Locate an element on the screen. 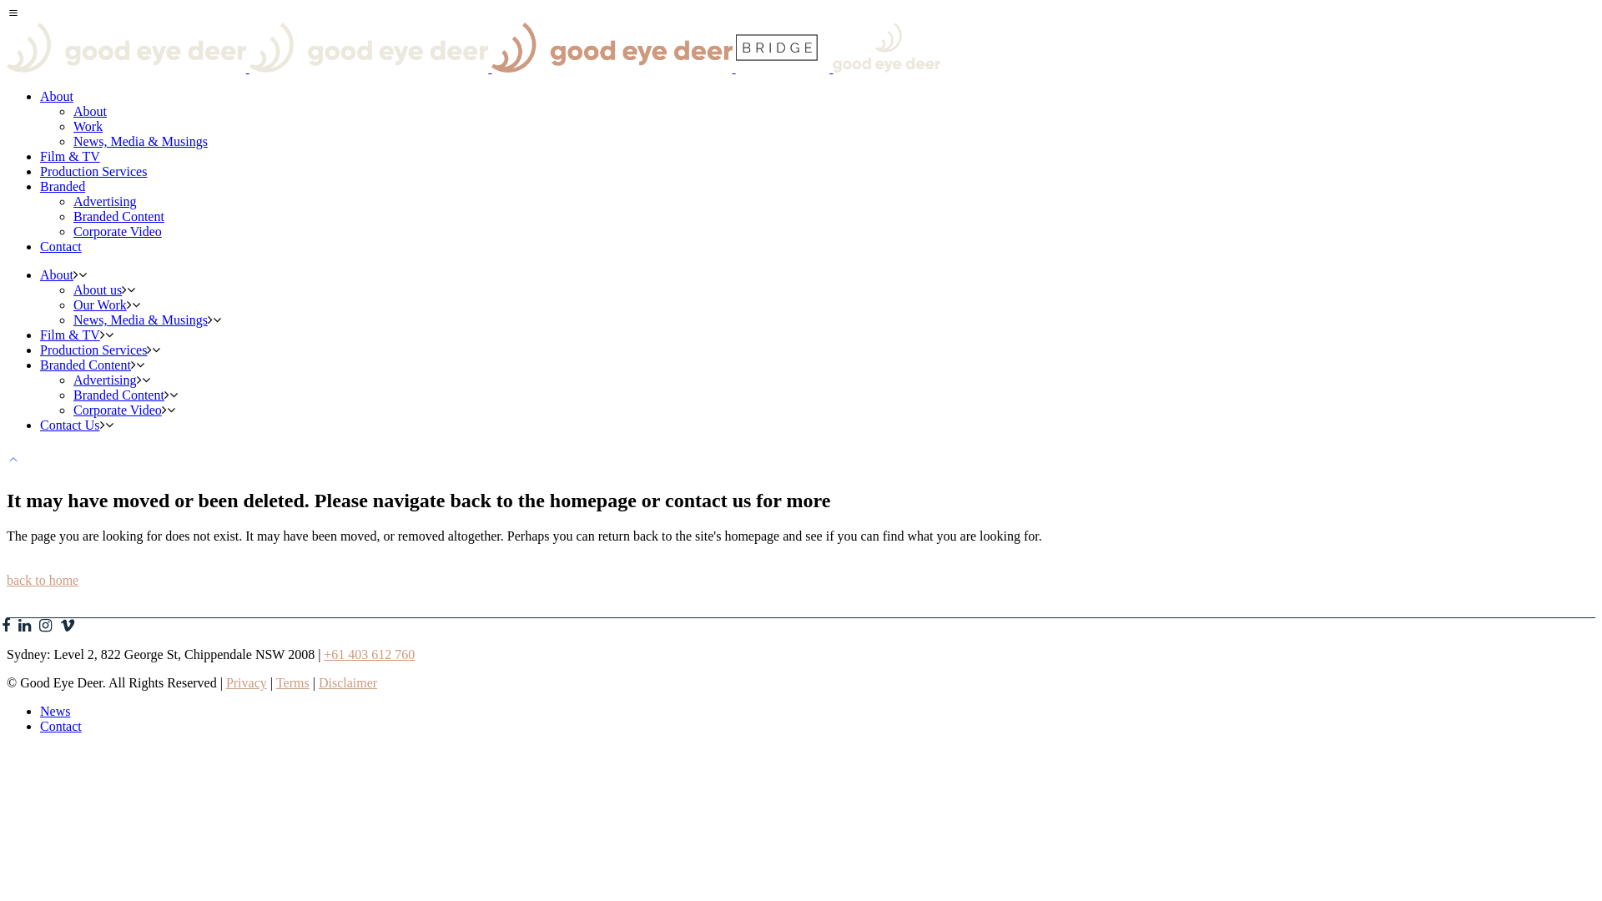 The image size is (1602, 901). Our Work is located at coordinates (100, 305).